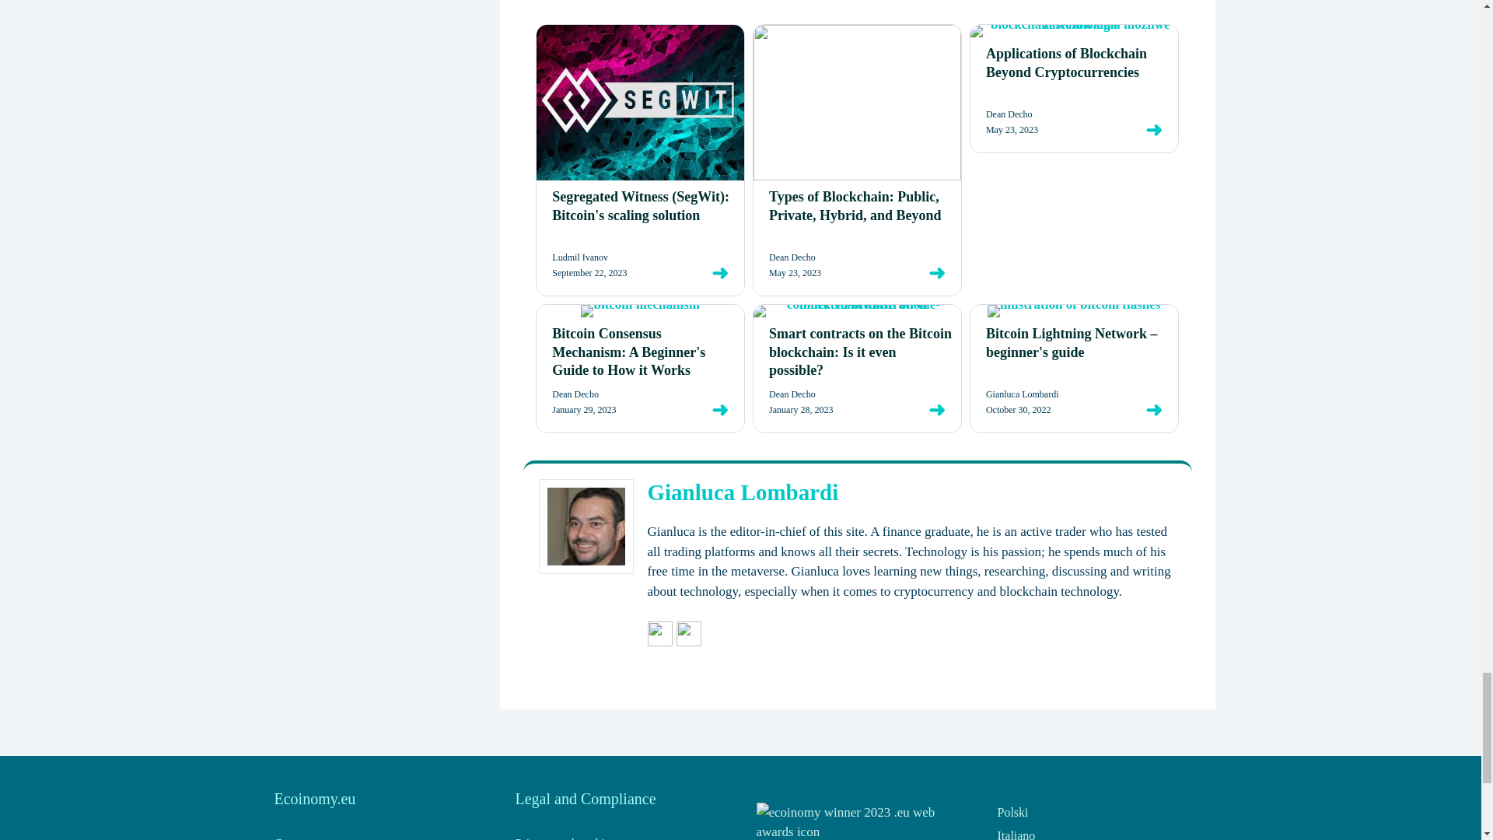 The image size is (1493, 840). I want to click on More Posts By Gianluca Lombardi, so click(689, 303).